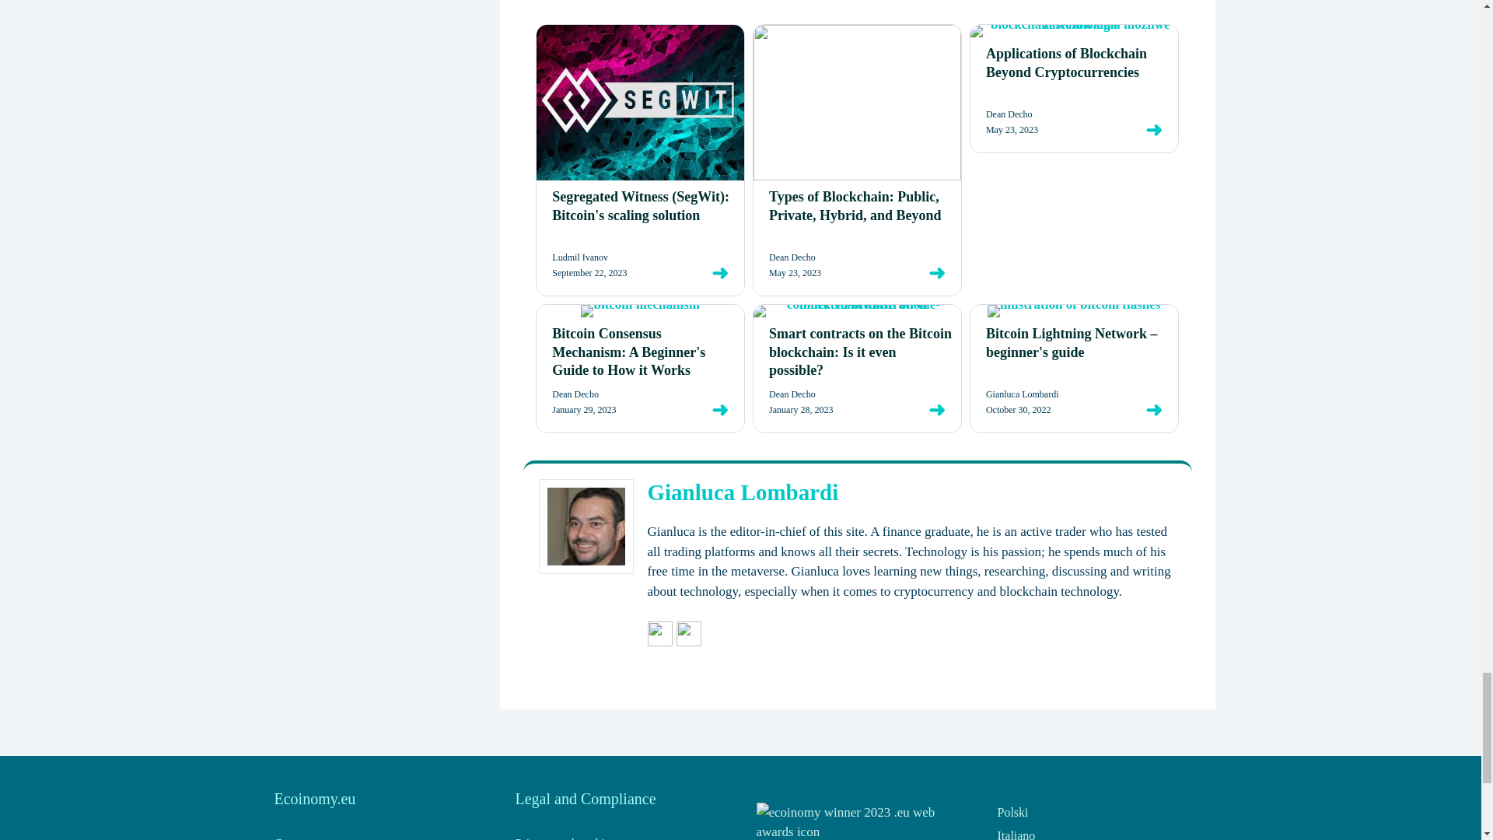 The image size is (1493, 840). I want to click on More Posts By Gianluca Lombardi, so click(689, 303).